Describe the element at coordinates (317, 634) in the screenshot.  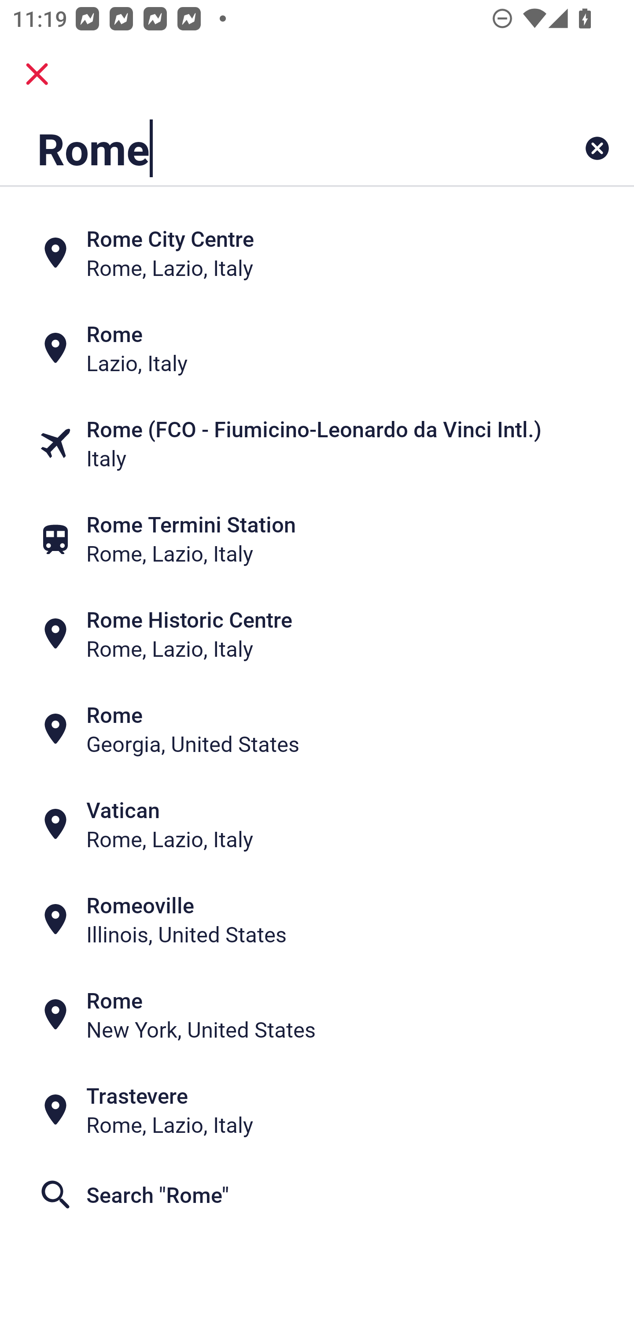
I see `Rome Historic Centre Rome, Lazio, Italy` at that location.